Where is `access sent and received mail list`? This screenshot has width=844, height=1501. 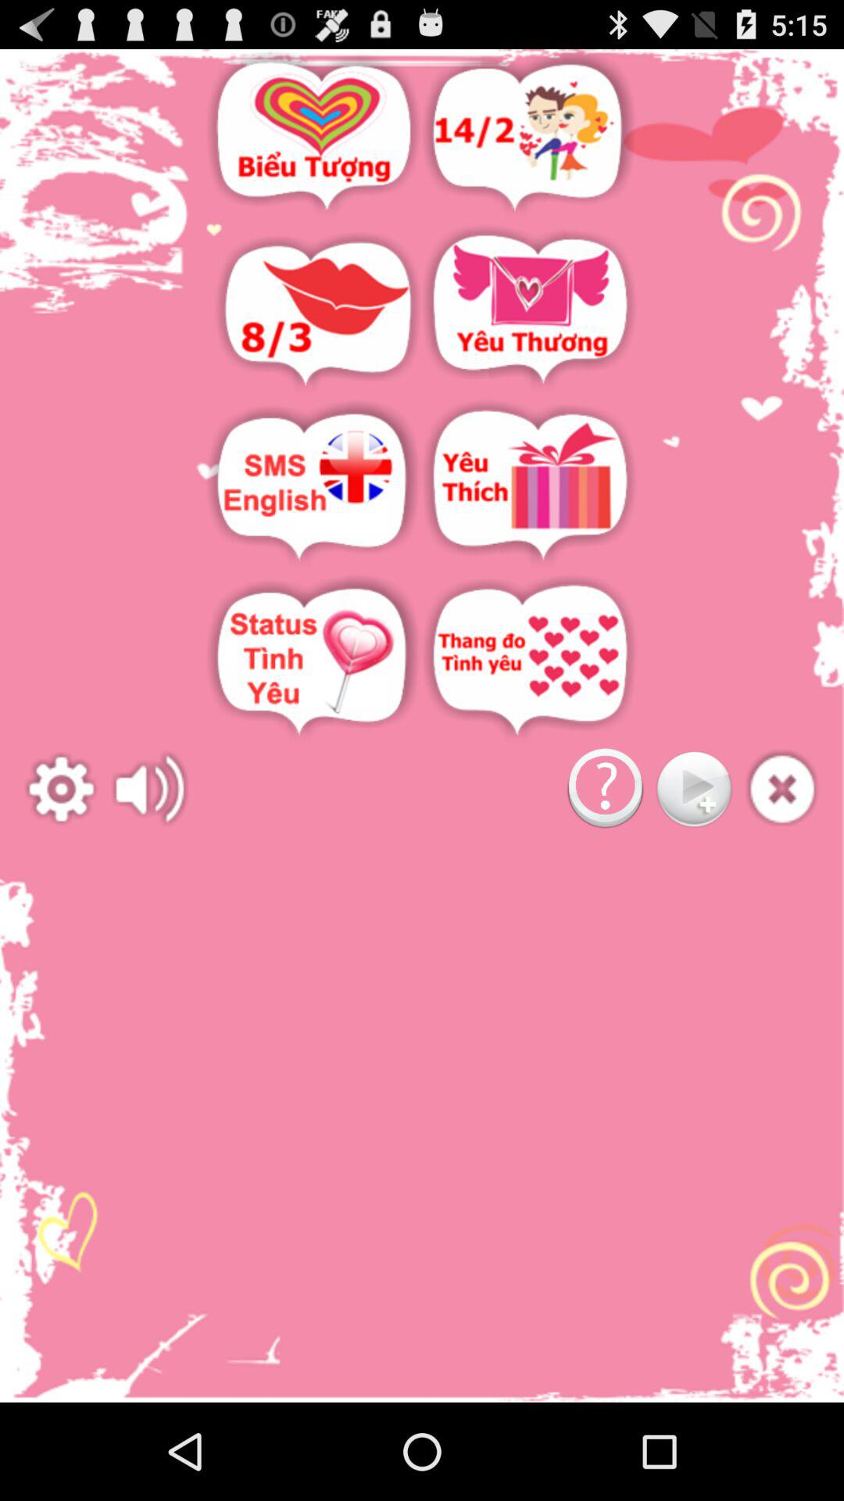
access sent and received mail list is located at coordinates (530, 311).